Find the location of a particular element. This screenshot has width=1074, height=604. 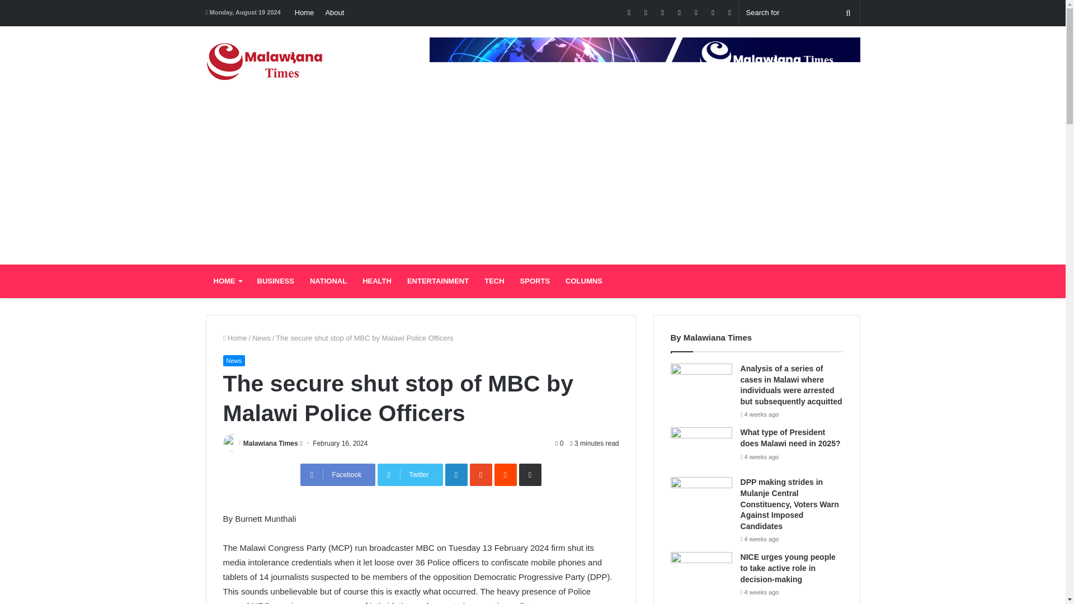

News is located at coordinates (261, 338).